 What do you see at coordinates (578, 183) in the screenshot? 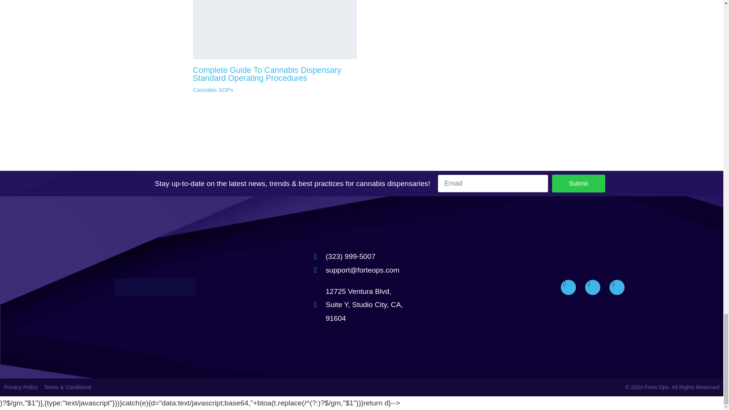
I see `Submit` at bounding box center [578, 183].